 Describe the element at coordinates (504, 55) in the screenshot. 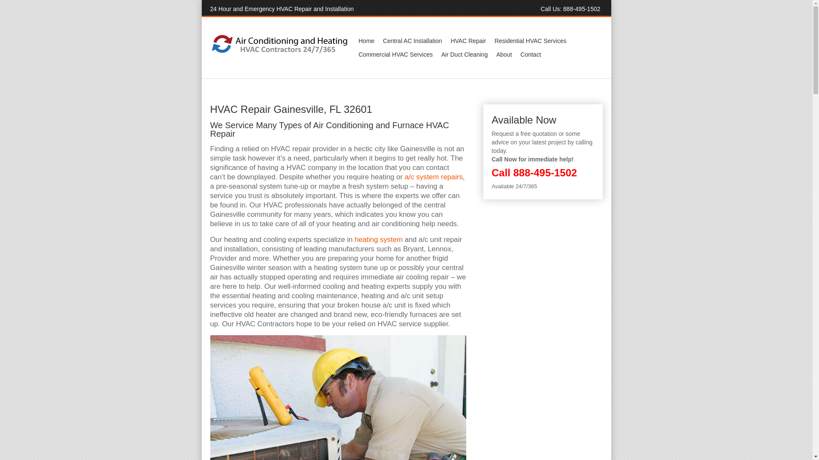

I see `About` at that location.